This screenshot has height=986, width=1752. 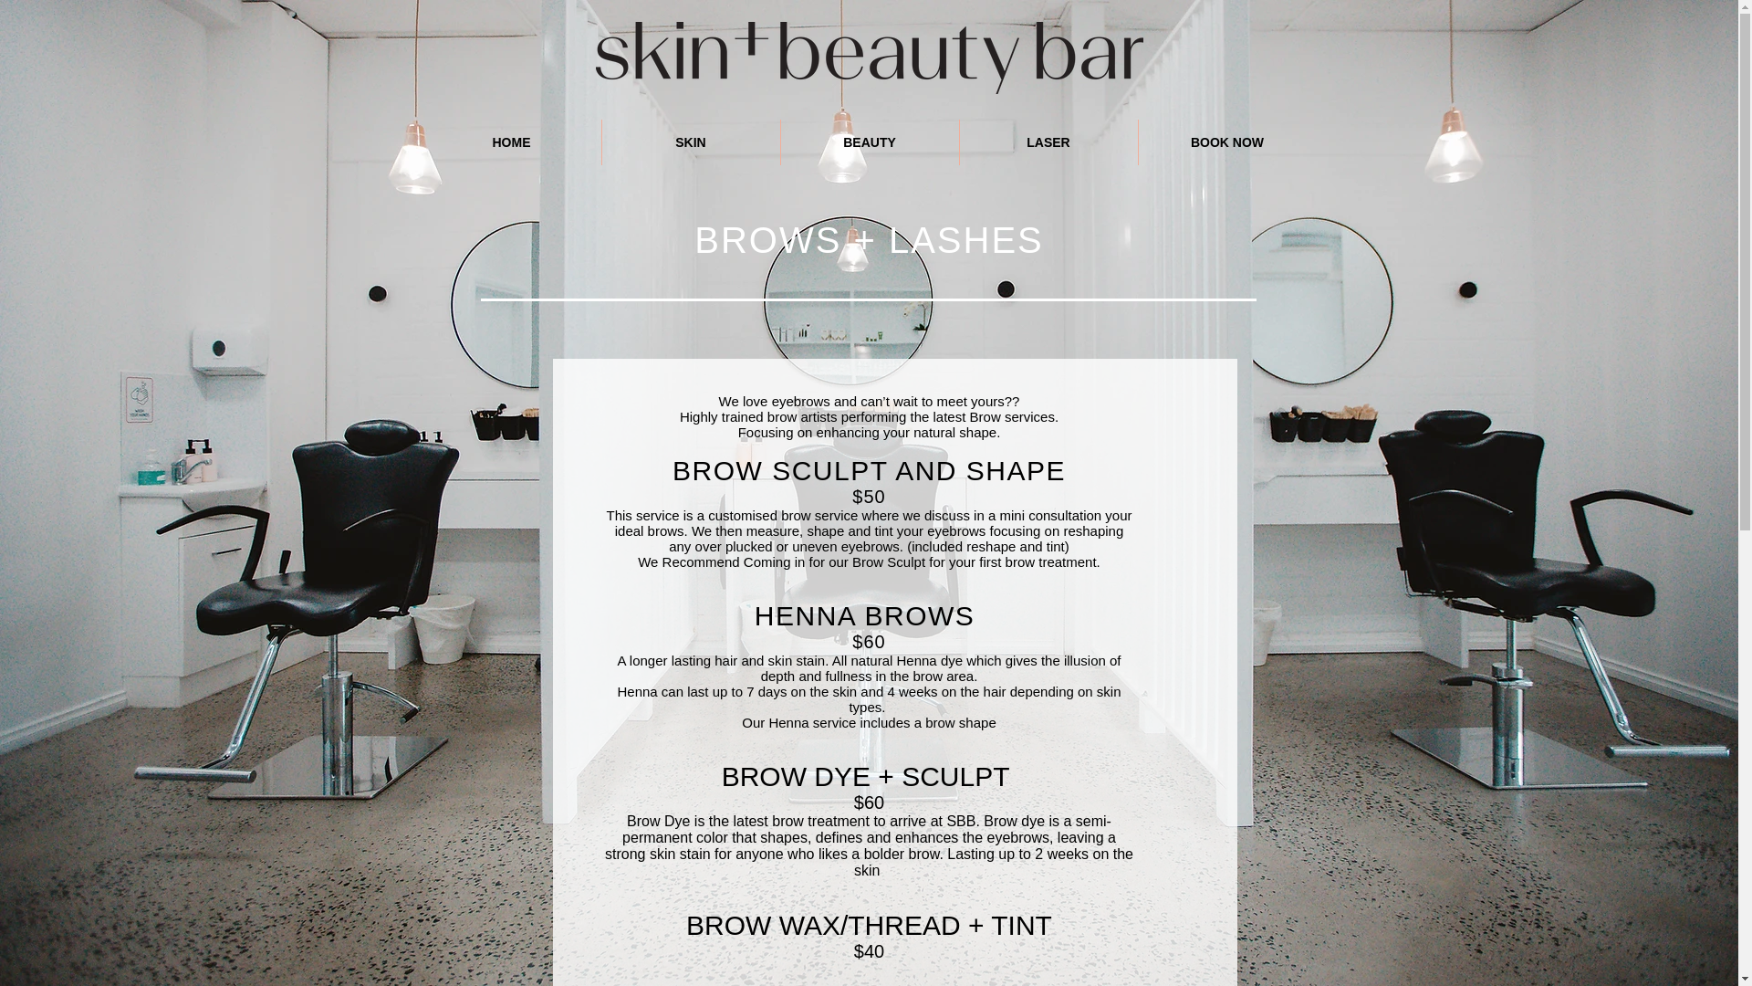 I want to click on HOME, so click(x=511, y=142).